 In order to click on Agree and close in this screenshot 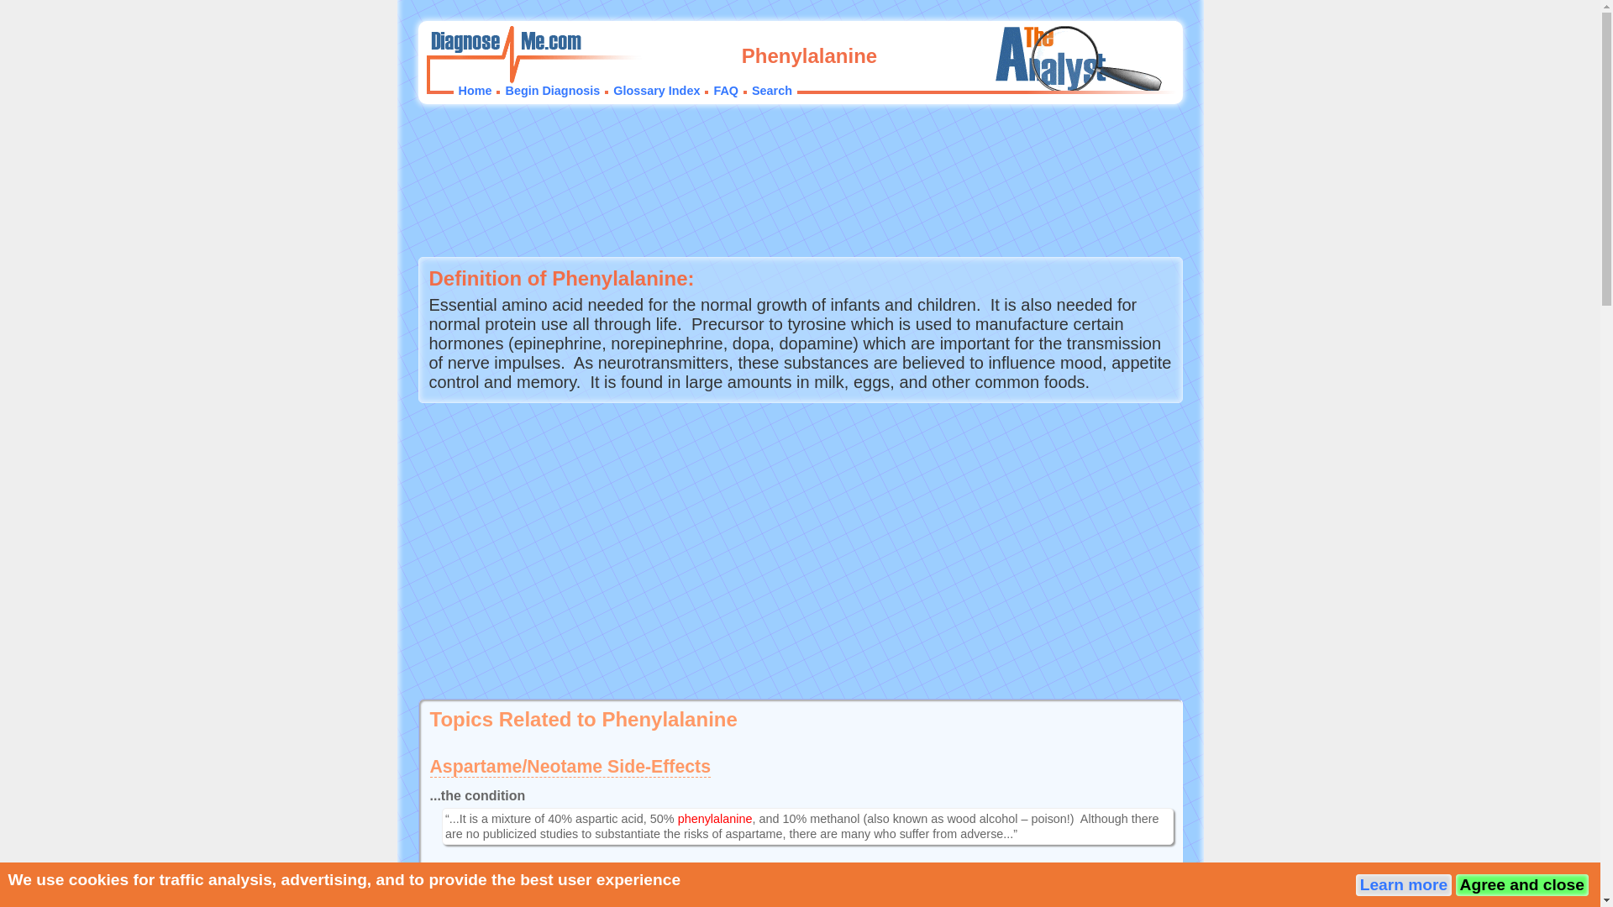, I will do `click(1521, 884)`.